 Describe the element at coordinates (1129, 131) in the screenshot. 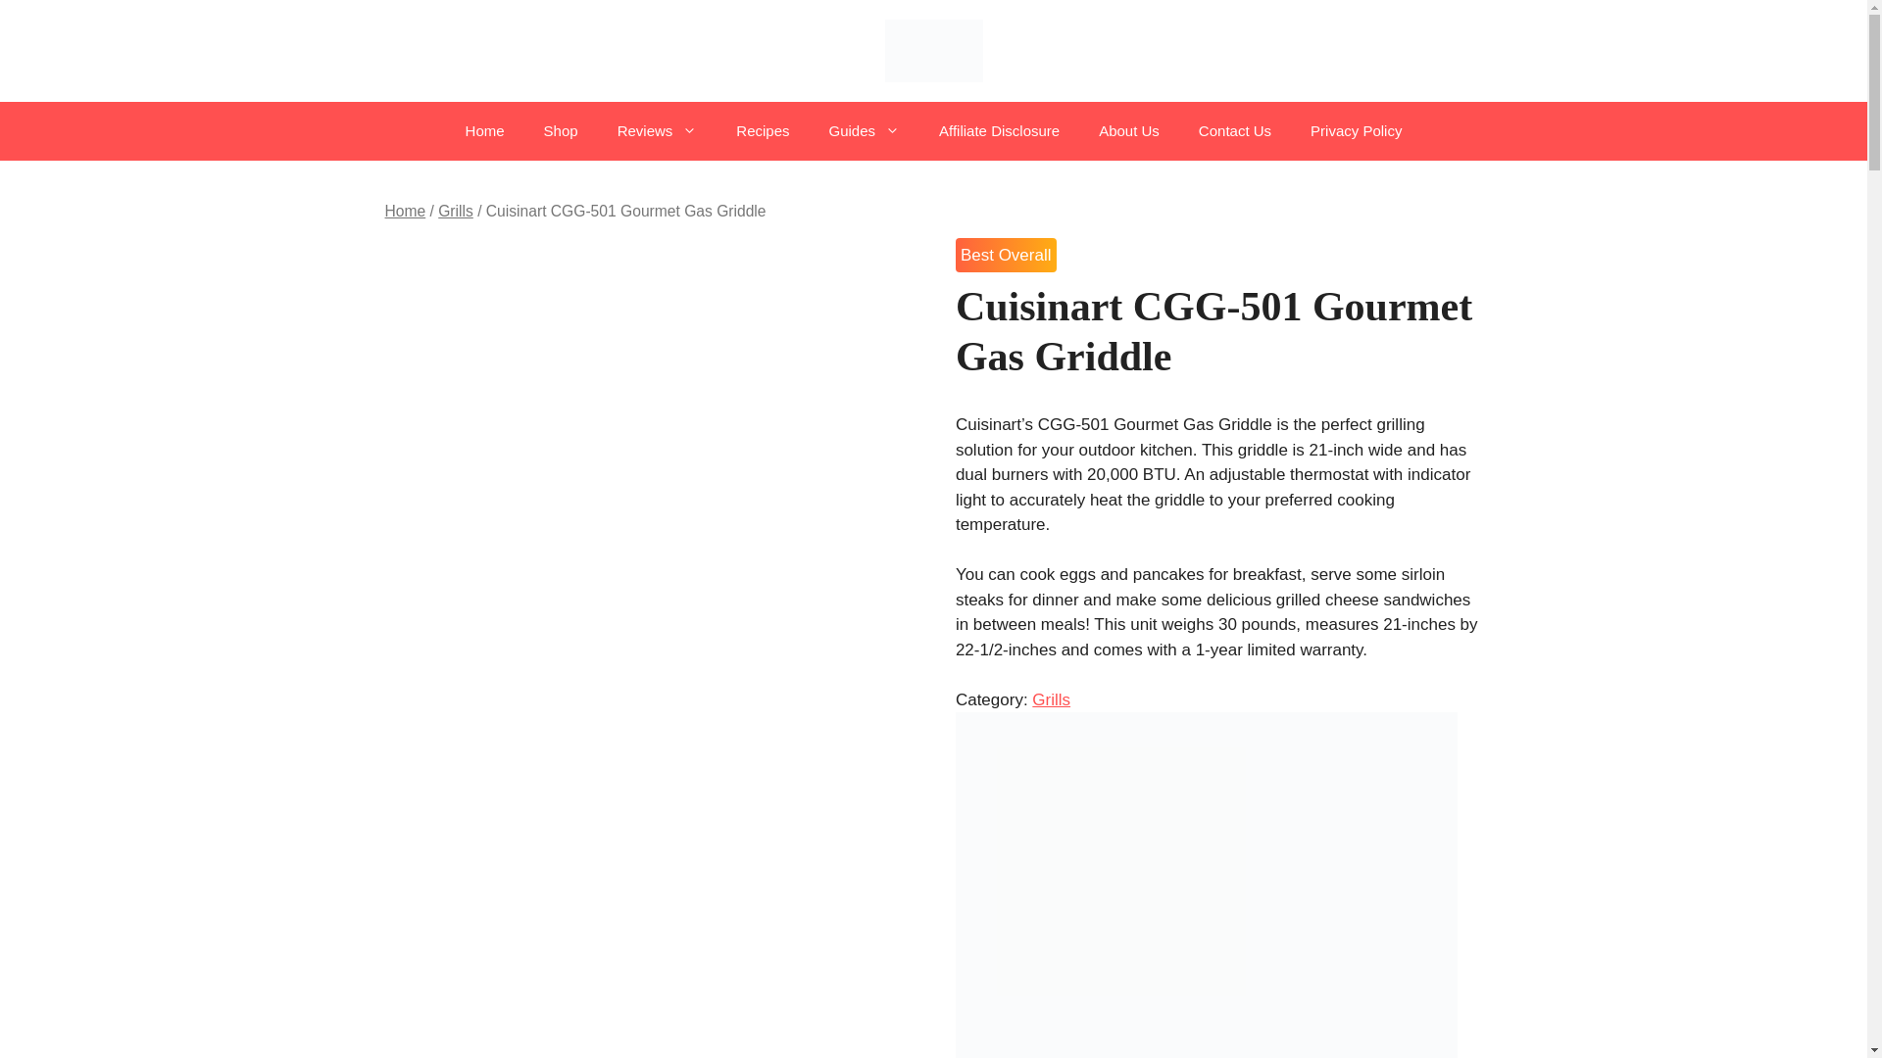

I see `About Us` at that location.